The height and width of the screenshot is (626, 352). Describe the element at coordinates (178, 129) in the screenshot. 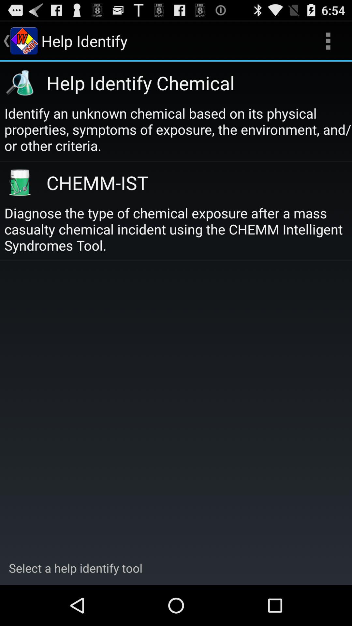

I see `turn off identify an unknown item` at that location.